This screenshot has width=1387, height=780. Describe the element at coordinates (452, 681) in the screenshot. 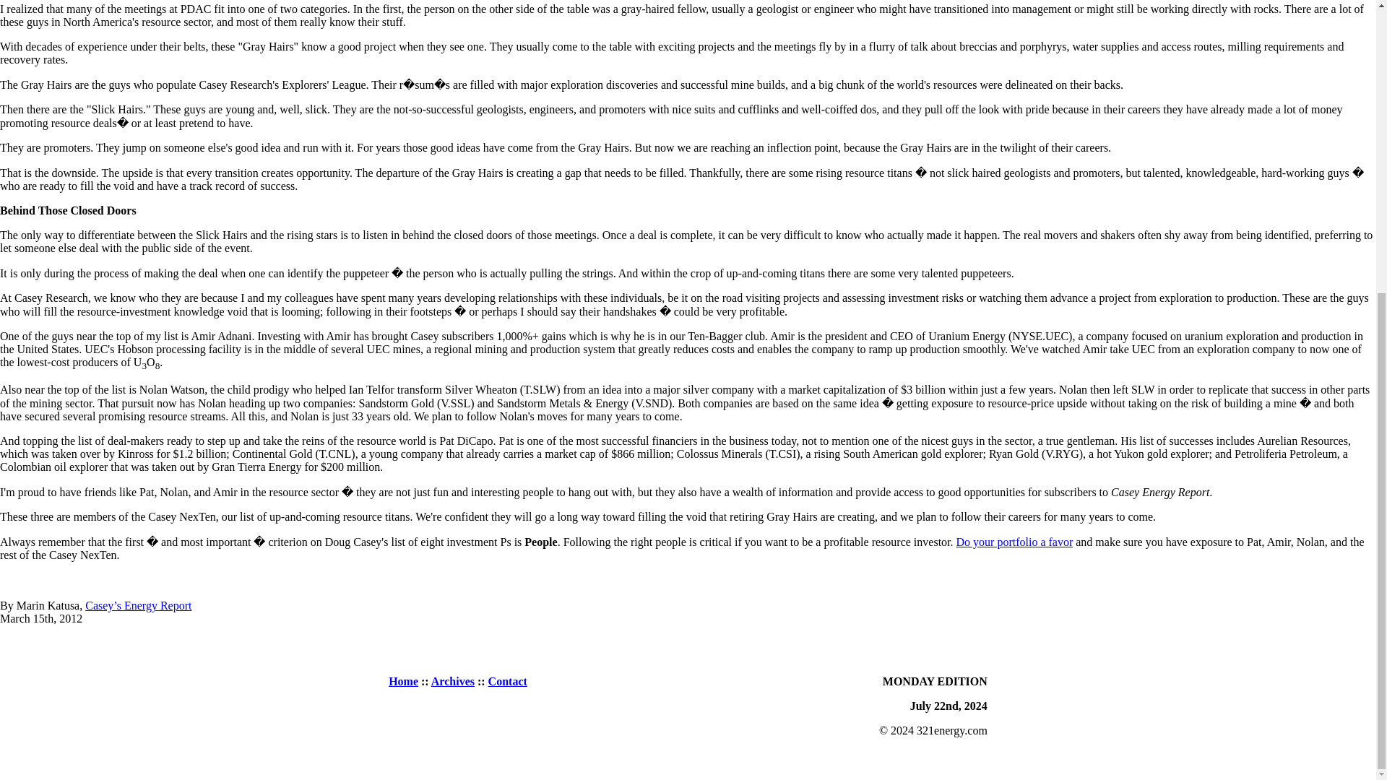

I see `Archives` at that location.